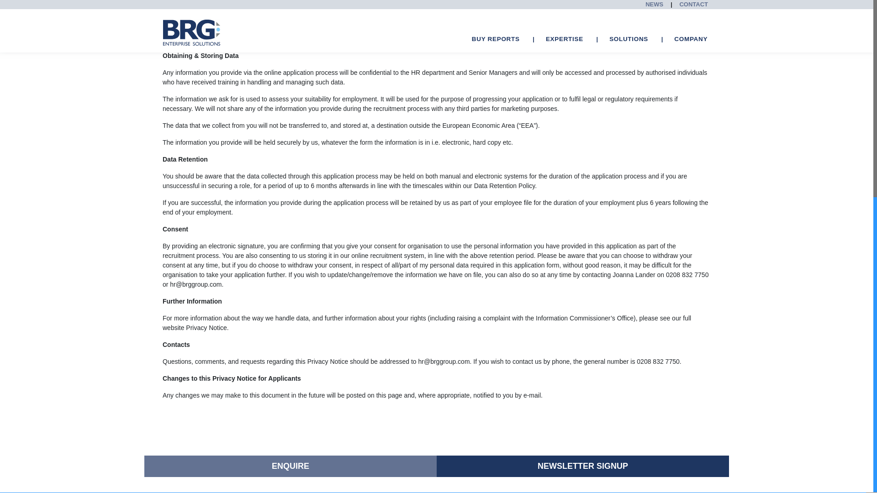 The height and width of the screenshot is (493, 877). Describe the element at coordinates (291, 466) in the screenshot. I see `ENQUIRE` at that location.